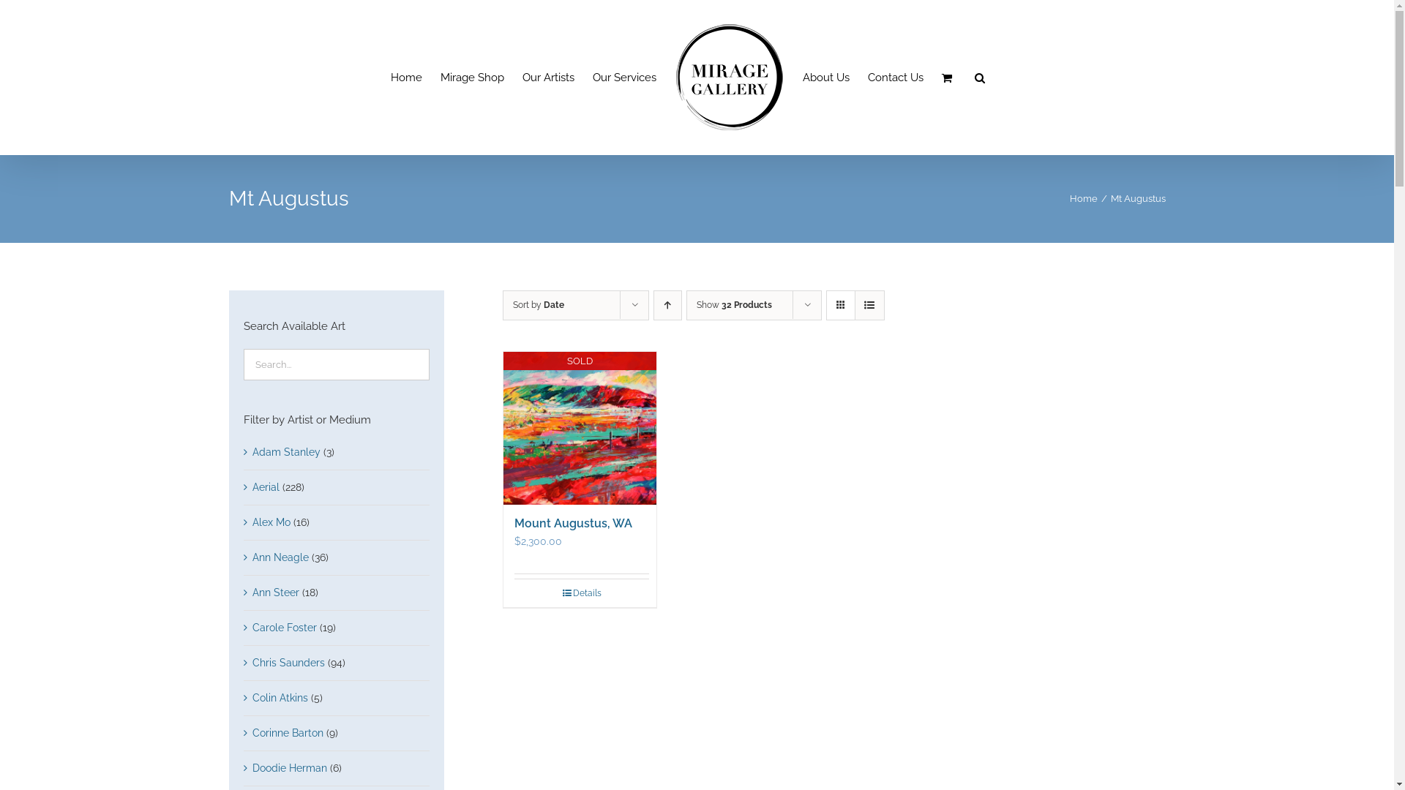 Image resolution: width=1405 pixels, height=790 pixels. I want to click on Colin Atkins, so click(280, 698).